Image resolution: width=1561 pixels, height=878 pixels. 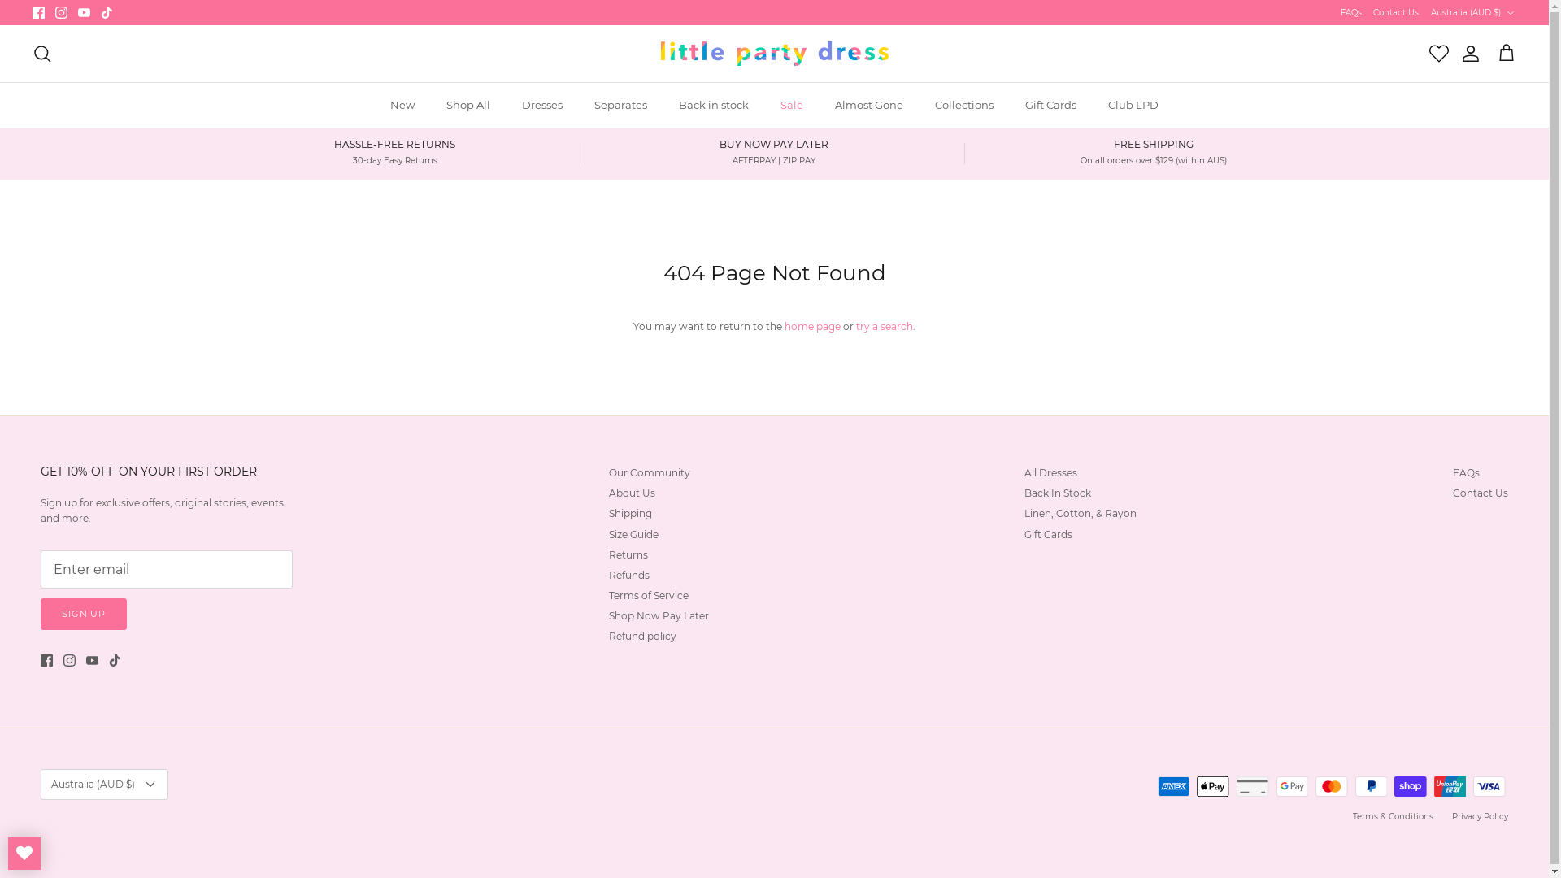 What do you see at coordinates (1058, 493) in the screenshot?
I see `Back In Stock` at bounding box center [1058, 493].